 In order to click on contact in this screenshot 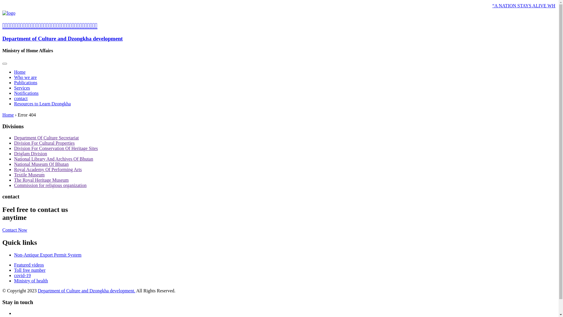, I will do `click(21, 99)`.